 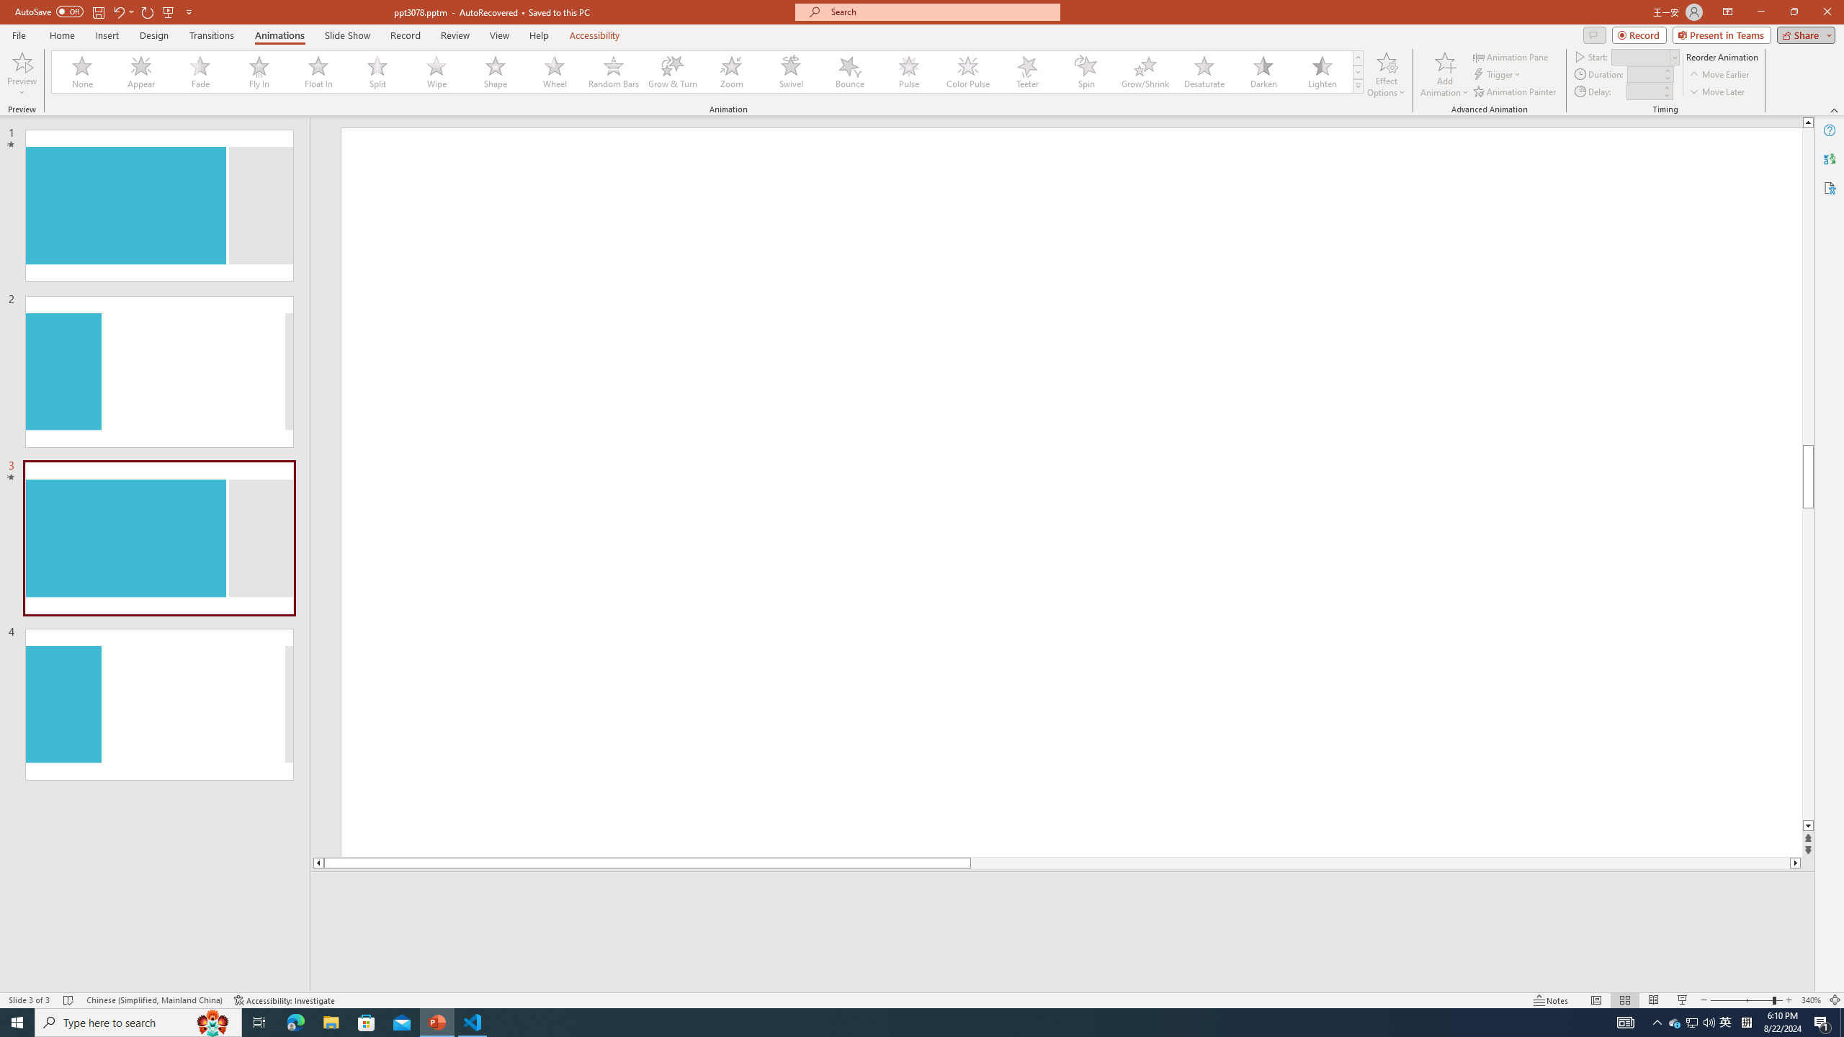 What do you see at coordinates (1026, 72) in the screenshot?
I see `Teeter` at bounding box center [1026, 72].